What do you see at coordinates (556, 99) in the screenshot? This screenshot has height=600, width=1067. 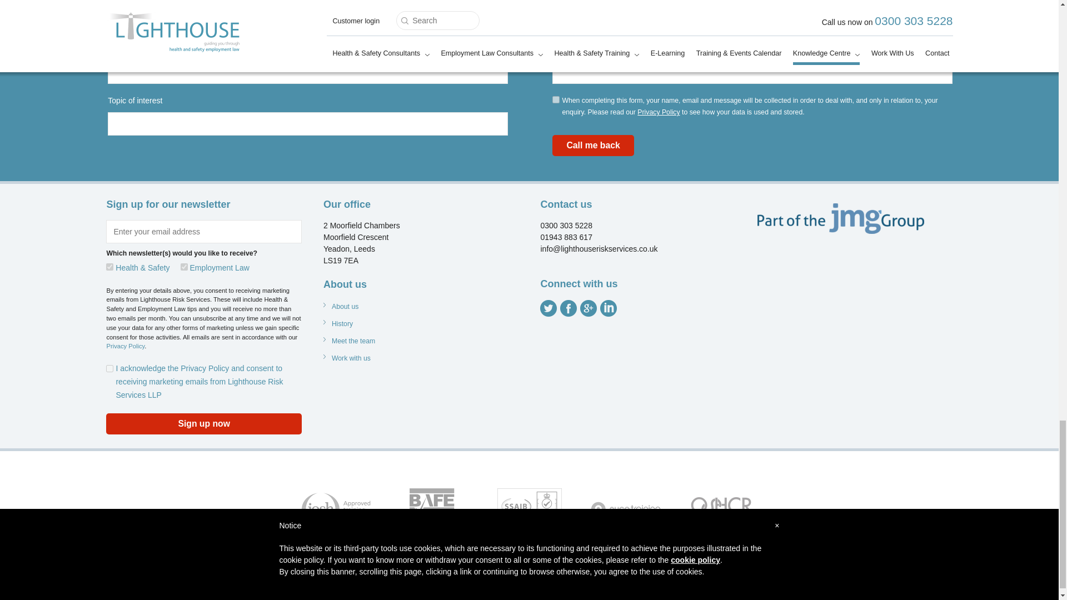 I see `1` at bounding box center [556, 99].